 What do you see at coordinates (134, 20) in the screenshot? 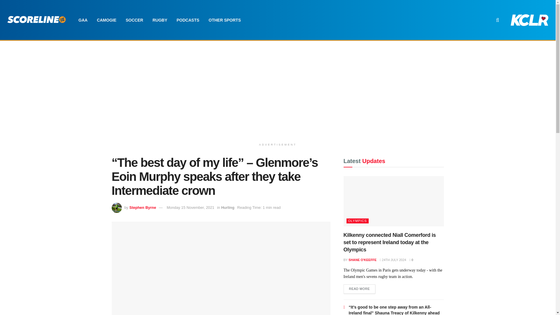
I see `SOCCER` at bounding box center [134, 20].